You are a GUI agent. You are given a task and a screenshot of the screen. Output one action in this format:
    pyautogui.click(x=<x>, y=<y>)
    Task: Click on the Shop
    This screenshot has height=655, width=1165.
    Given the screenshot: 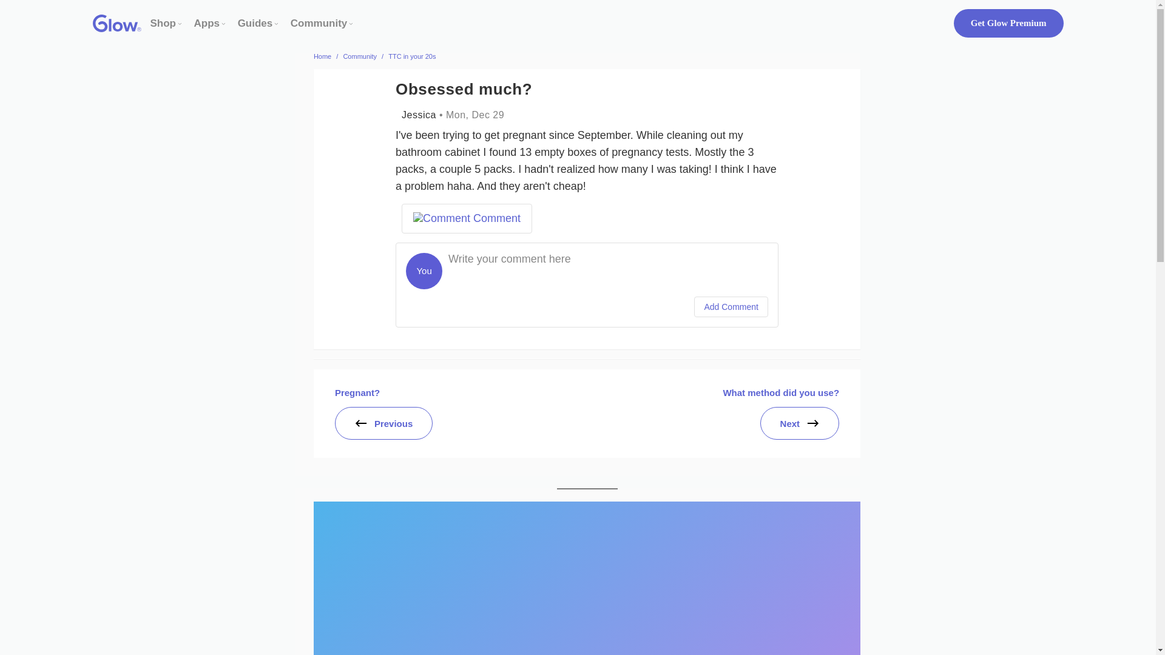 What is the action you would take?
    pyautogui.click(x=163, y=23)
    